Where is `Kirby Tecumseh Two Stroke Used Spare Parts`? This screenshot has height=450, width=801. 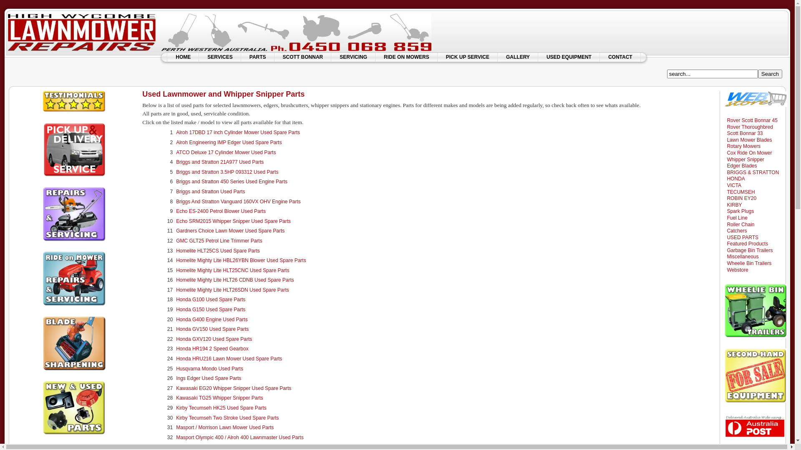
Kirby Tecumseh Two Stroke Used Spare Parts is located at coordinates (227, 418).